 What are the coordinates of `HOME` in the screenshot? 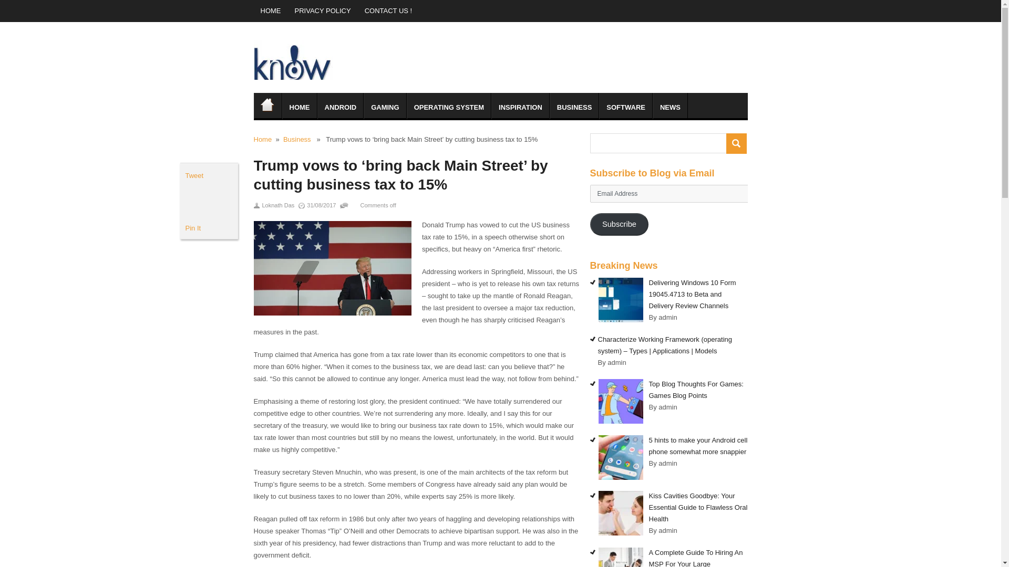 It's located at (270, 11).